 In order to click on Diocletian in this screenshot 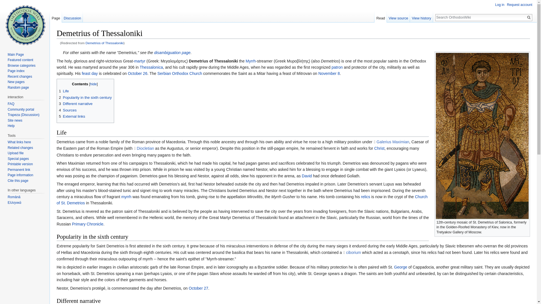, I will do `click(144, 148)`.